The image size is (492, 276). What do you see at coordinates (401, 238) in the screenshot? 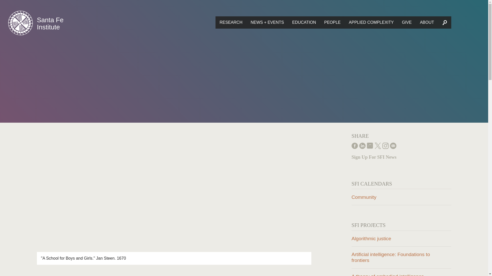
I see `Algorithmic justice` at bounding box center [401, 238].